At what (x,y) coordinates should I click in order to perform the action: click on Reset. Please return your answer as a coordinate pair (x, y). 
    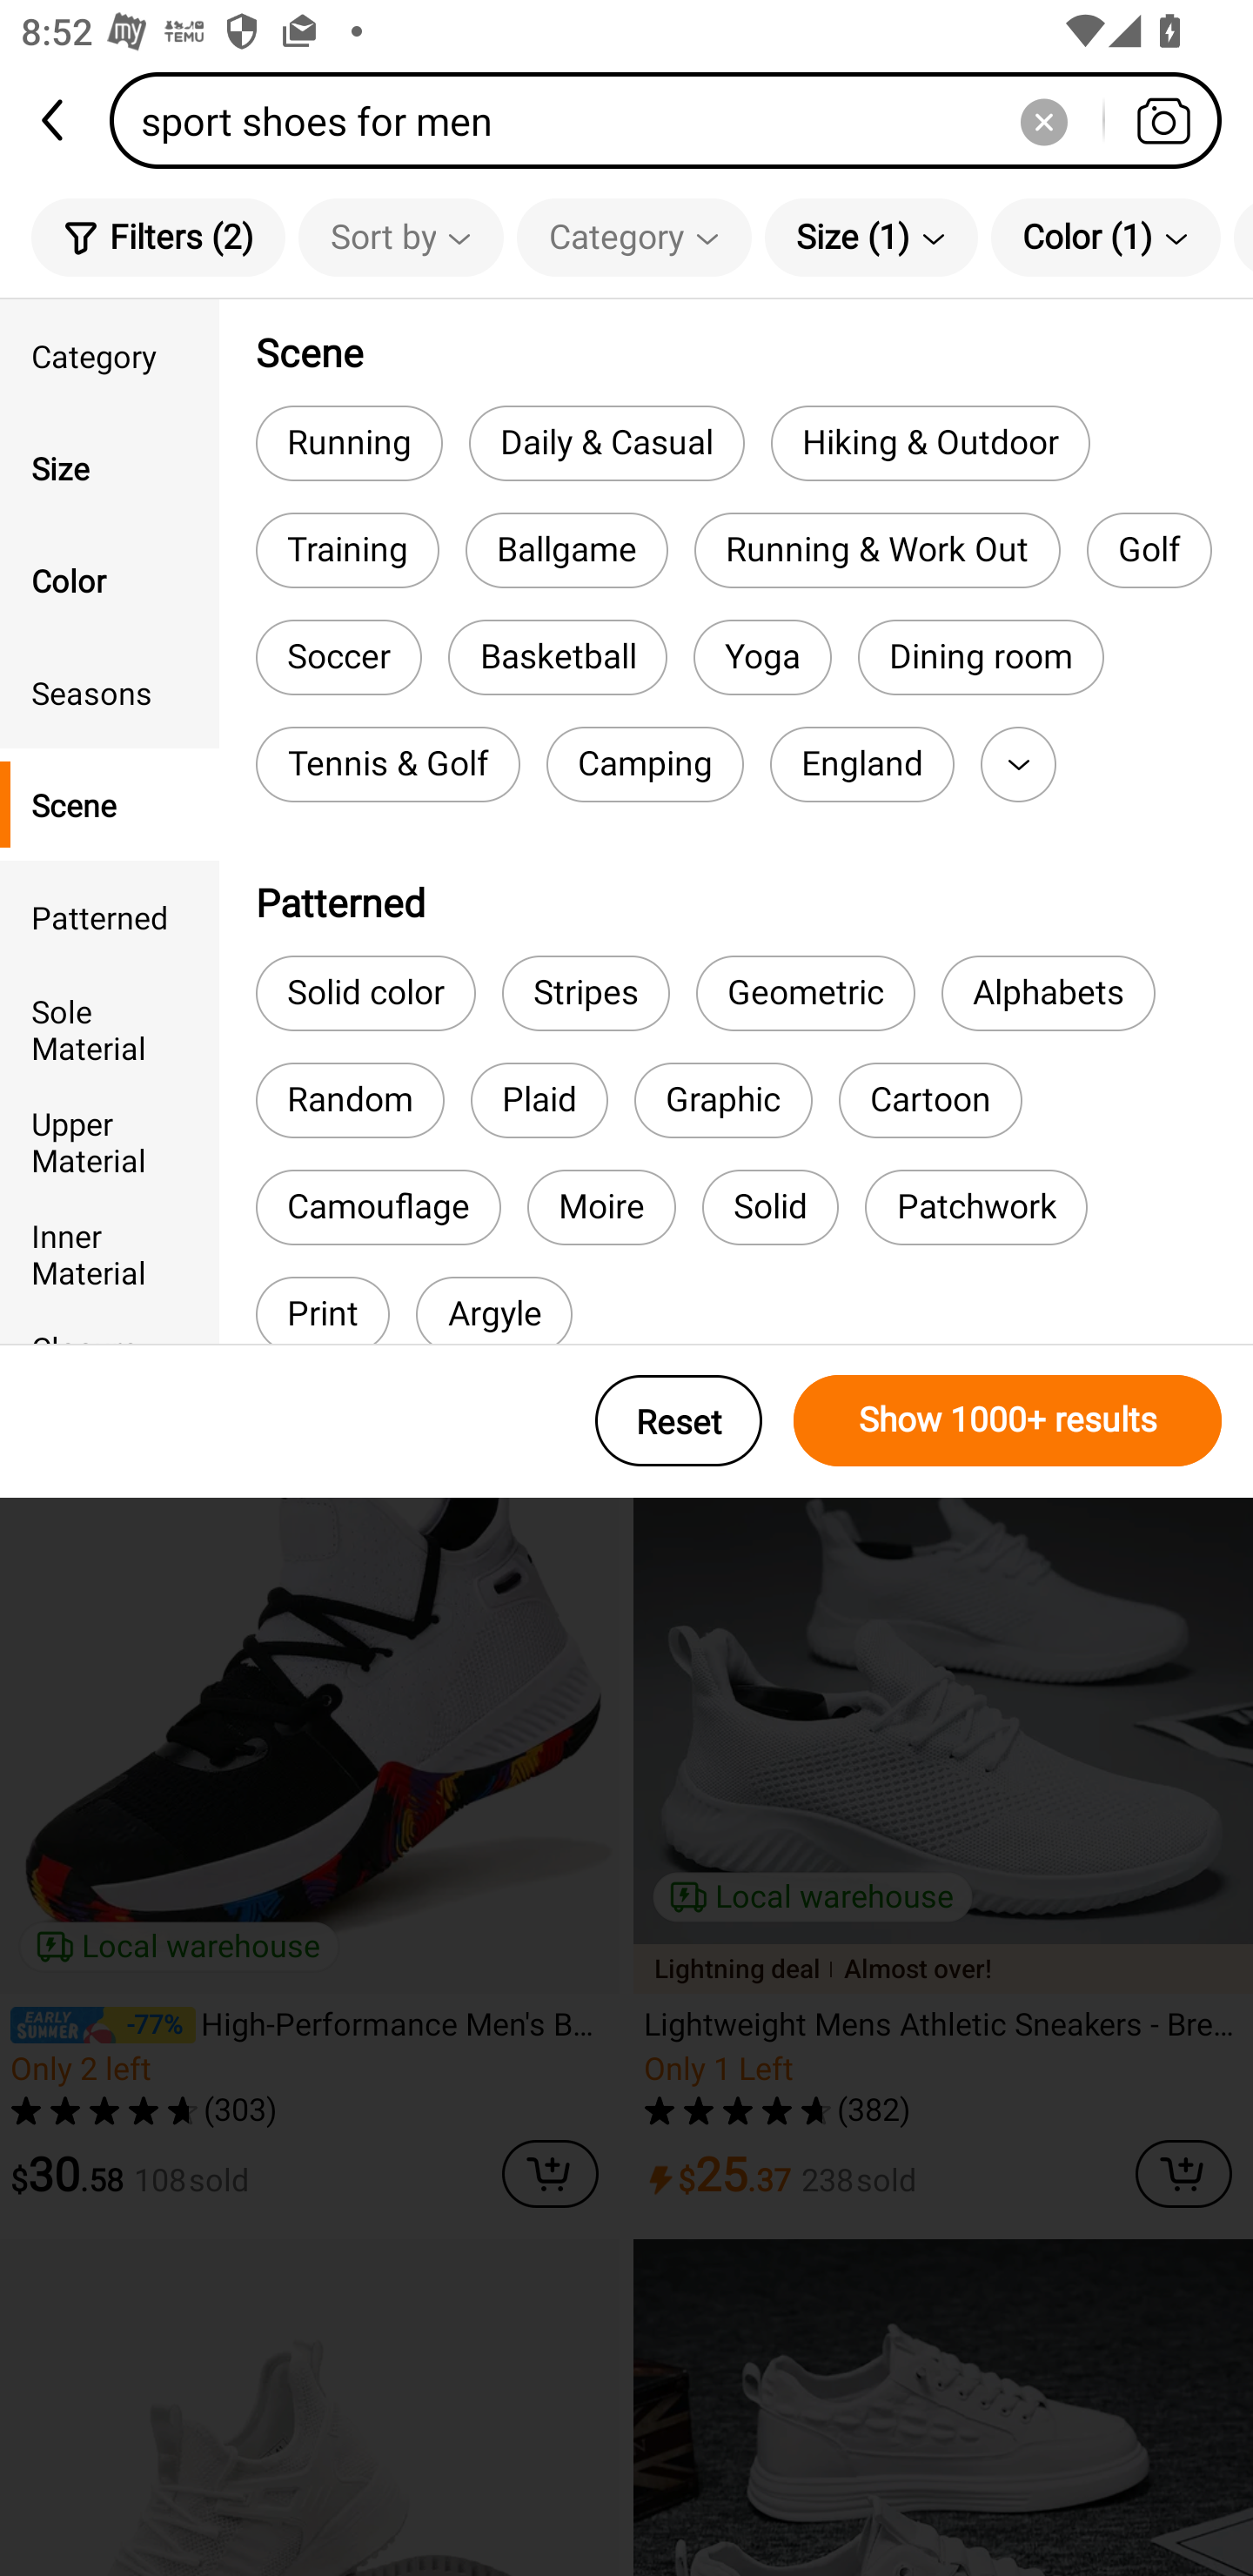
    Looking at the image, I should click on (679, 1420).